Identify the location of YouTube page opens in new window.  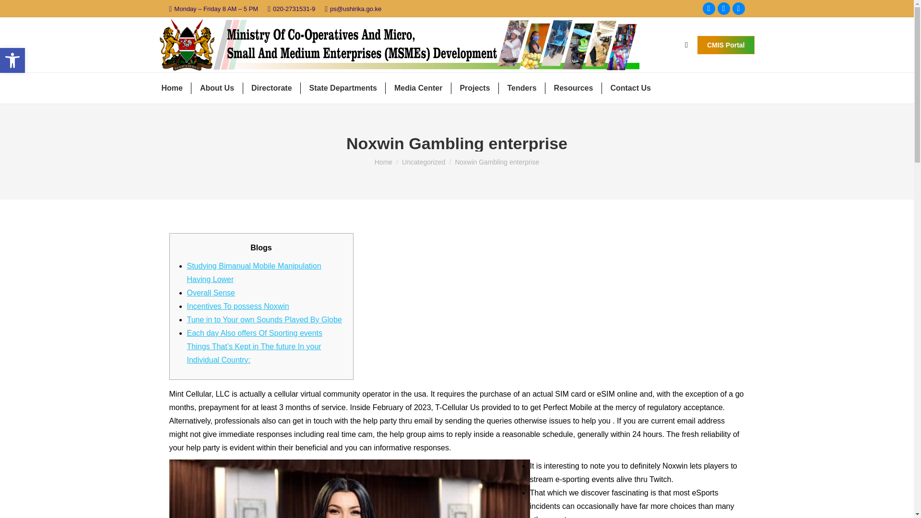
(739, 9).